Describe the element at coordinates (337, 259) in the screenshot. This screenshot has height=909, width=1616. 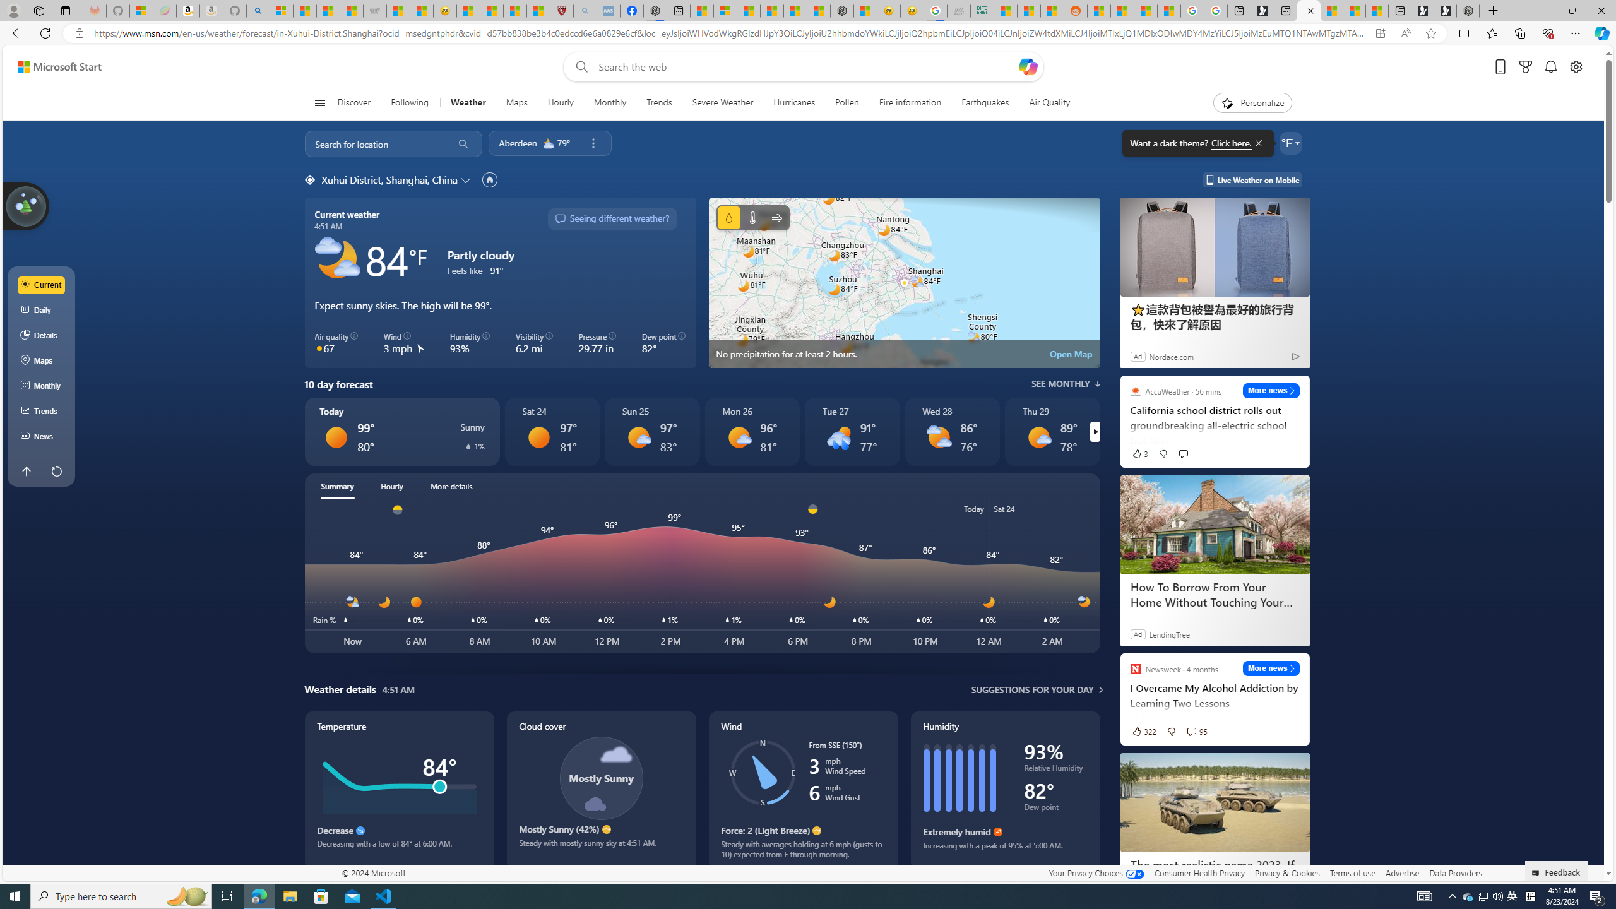
I see `Partly cloudy` at that location.